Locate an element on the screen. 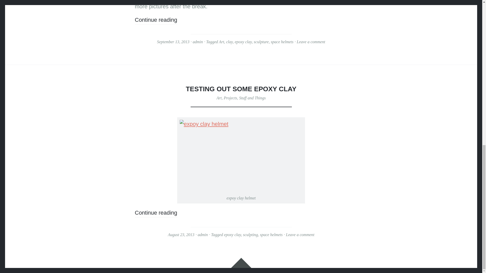 Image resolution: width=486 pixels, height=273 pixels. Continue reading is located at coordinates (156, 20).